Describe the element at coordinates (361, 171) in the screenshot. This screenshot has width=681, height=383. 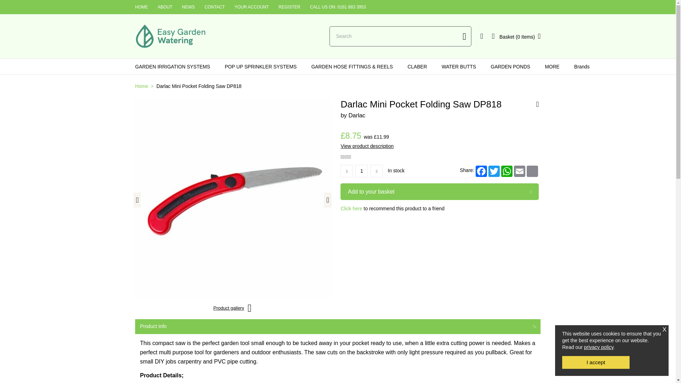
I see `1` at that location.